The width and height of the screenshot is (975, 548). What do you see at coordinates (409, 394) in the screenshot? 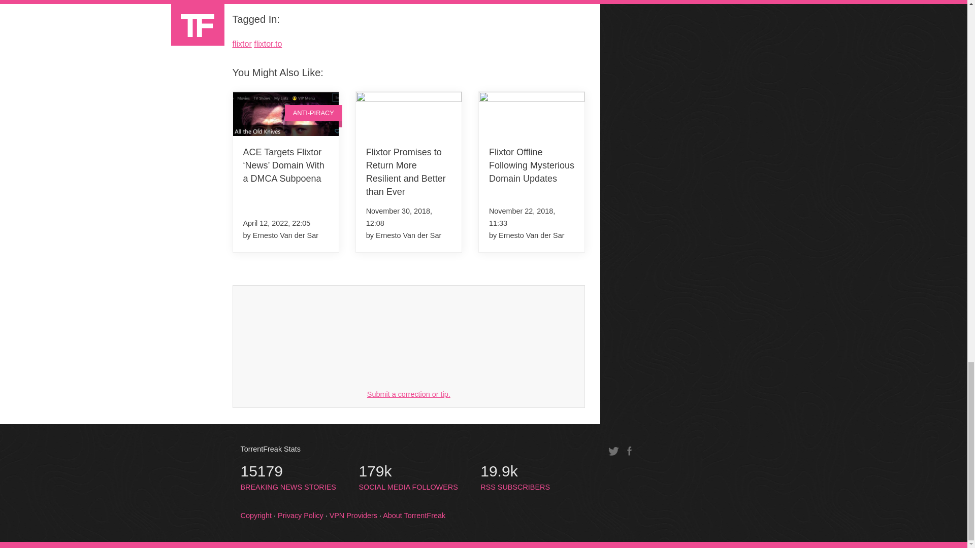
I see `Submit a correction or tip.` at bounding box center [409, 394].